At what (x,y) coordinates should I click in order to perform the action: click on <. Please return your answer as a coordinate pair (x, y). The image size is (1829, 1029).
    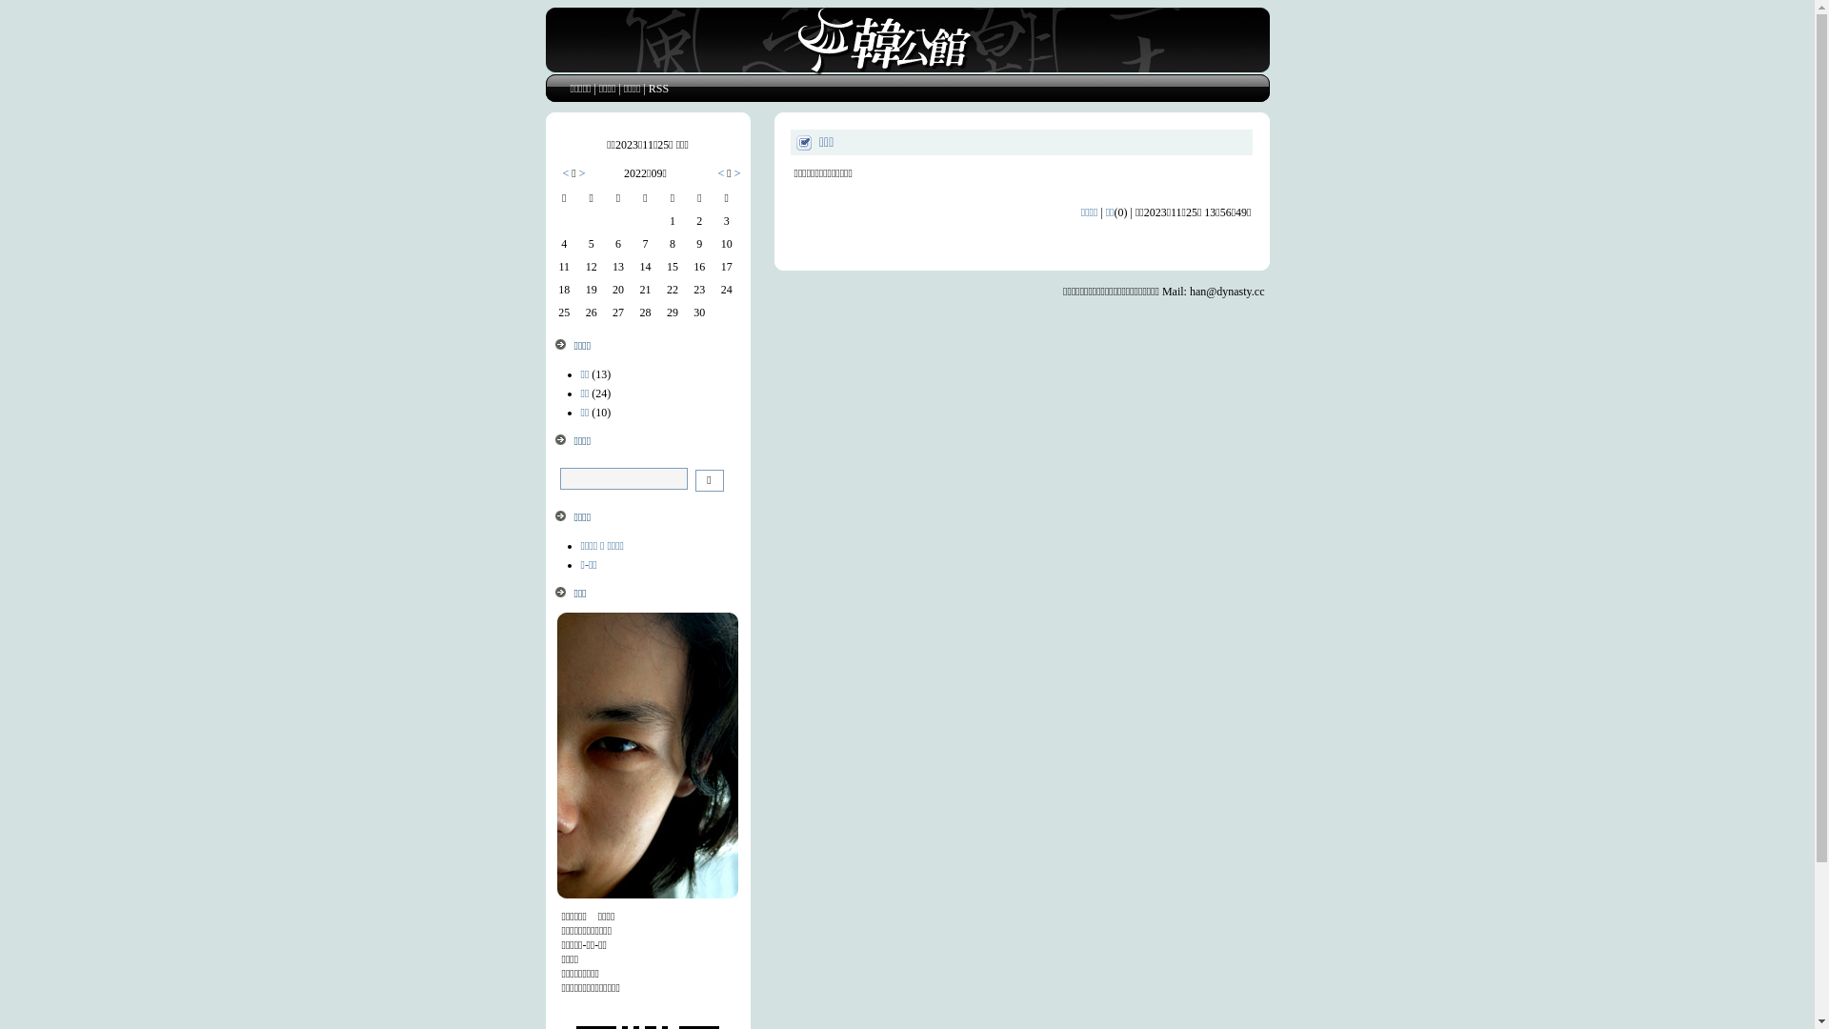
    Looking at the image, I should click on (722, 173).